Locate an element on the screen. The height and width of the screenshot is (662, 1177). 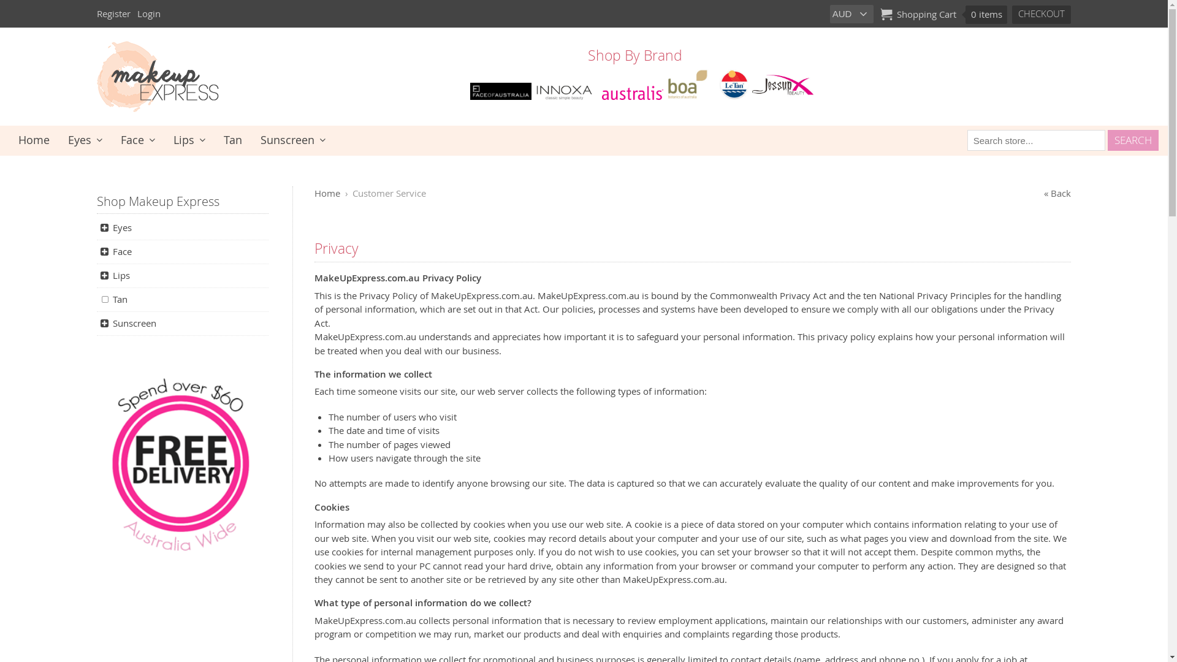
Face is located at coordinates (183, 252).